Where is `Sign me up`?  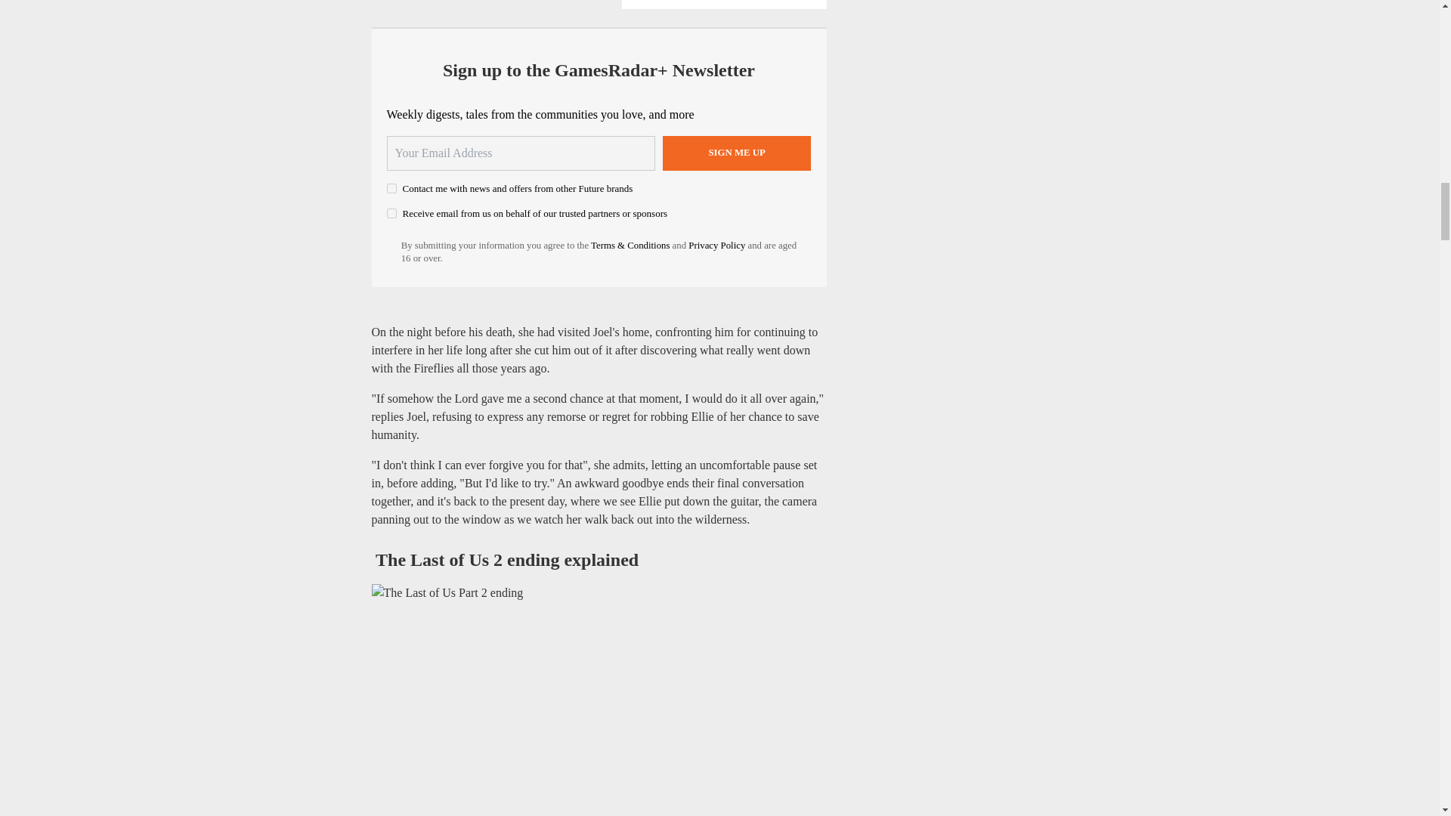 Sign me up is located at coordinates (737, 153).